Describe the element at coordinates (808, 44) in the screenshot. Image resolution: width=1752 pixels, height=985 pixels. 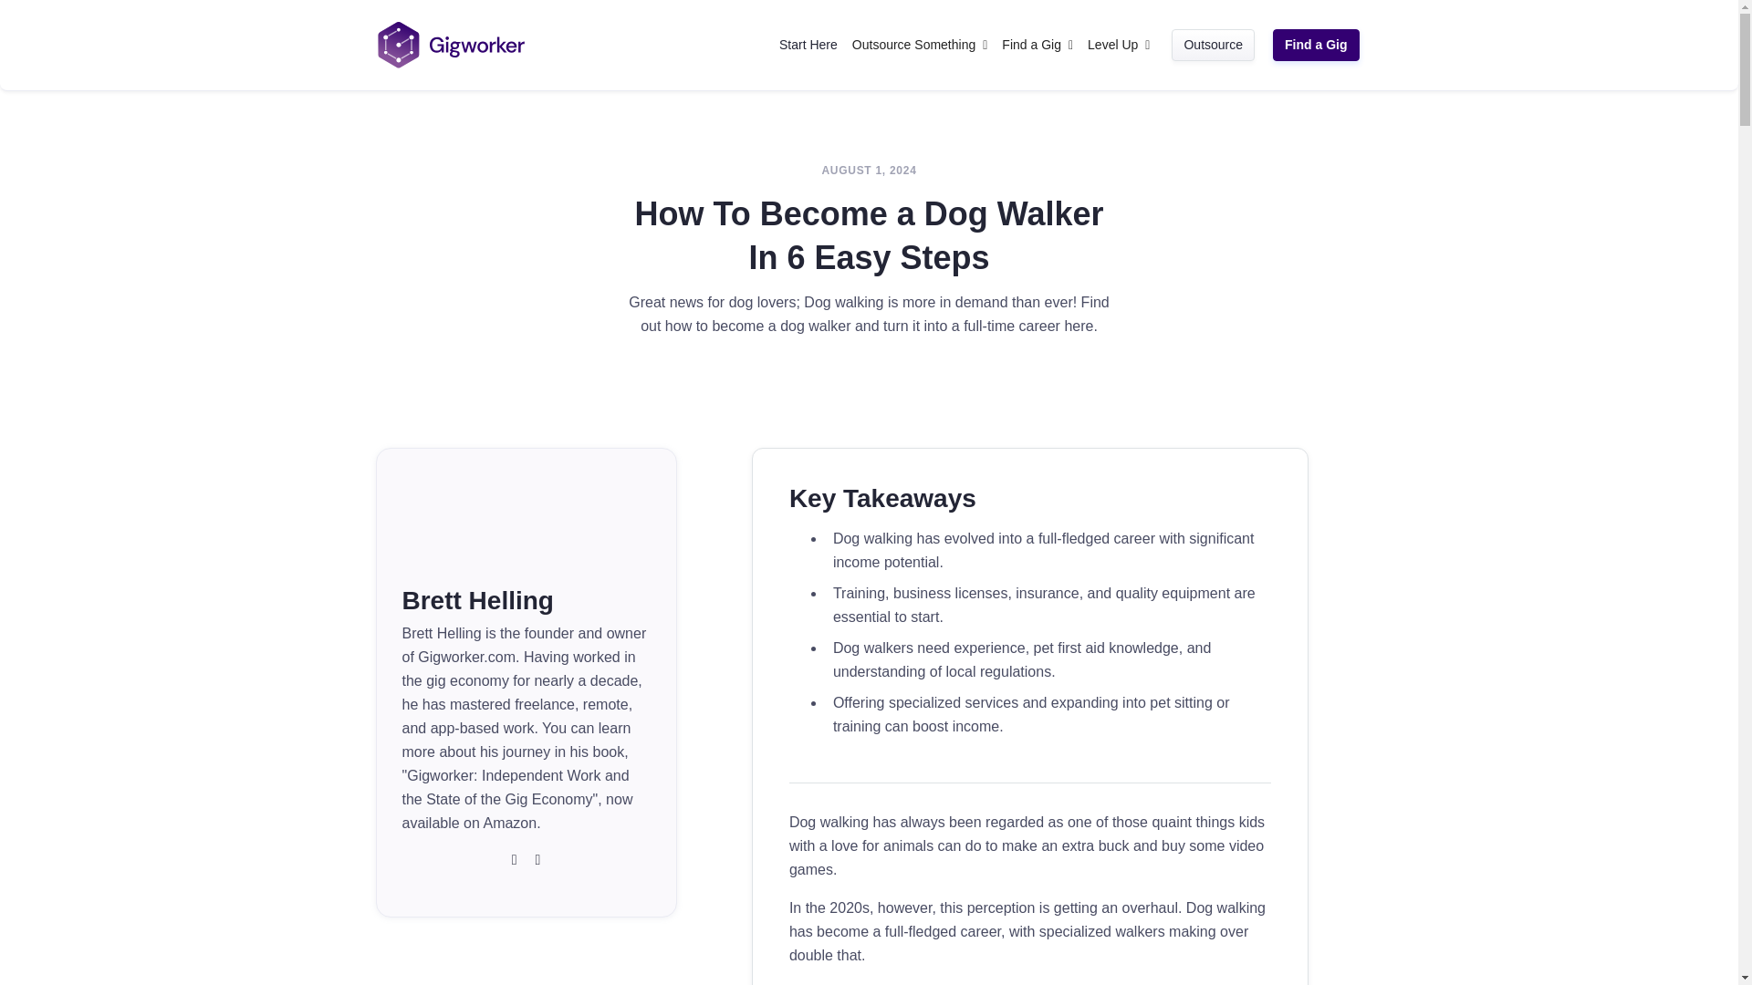
I see `Start Here` at that location.